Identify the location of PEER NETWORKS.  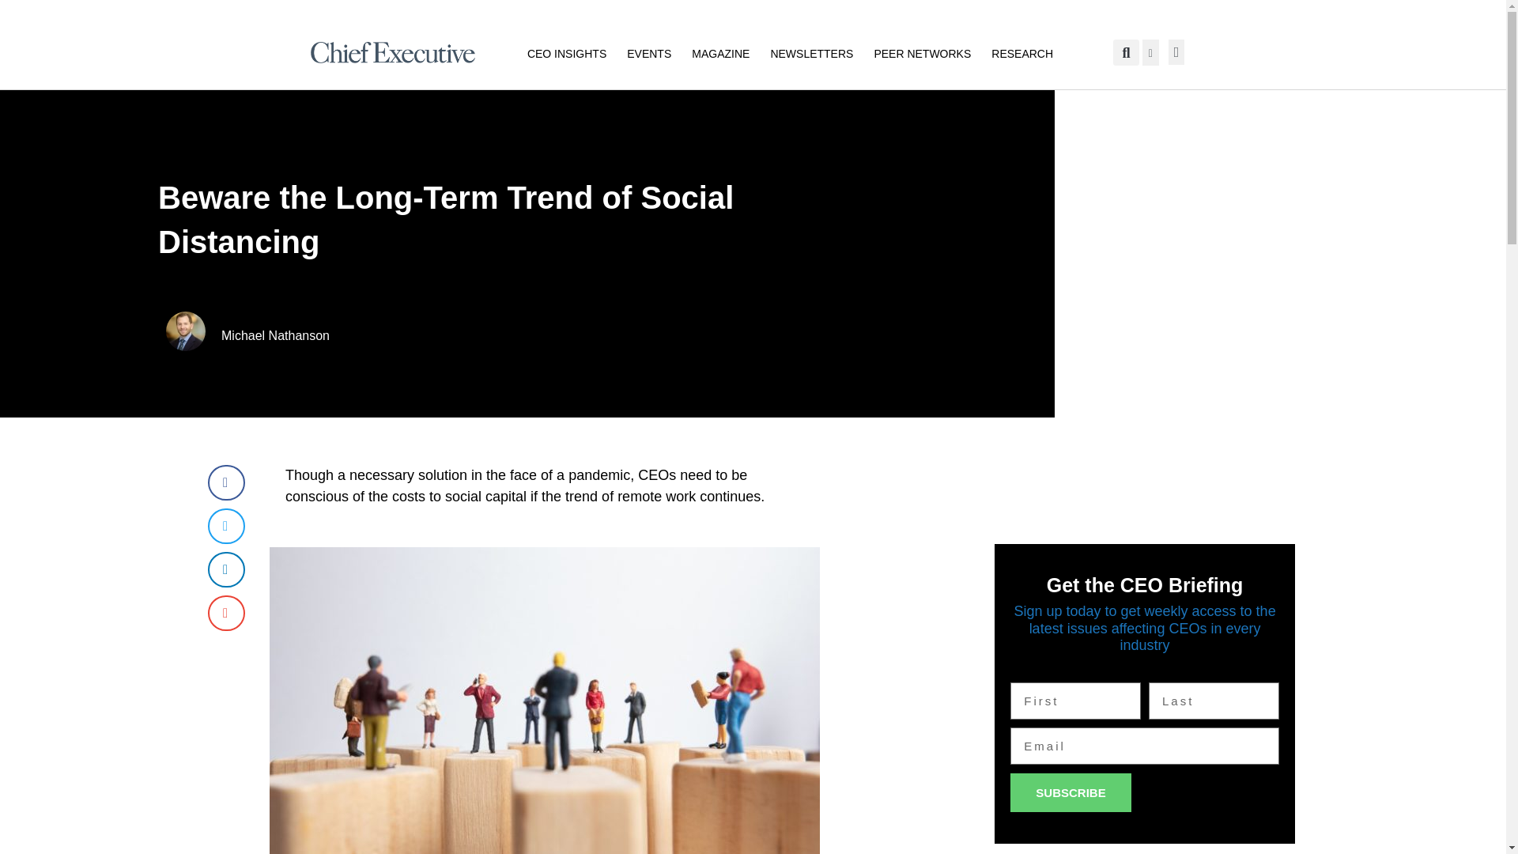
(922, 52).